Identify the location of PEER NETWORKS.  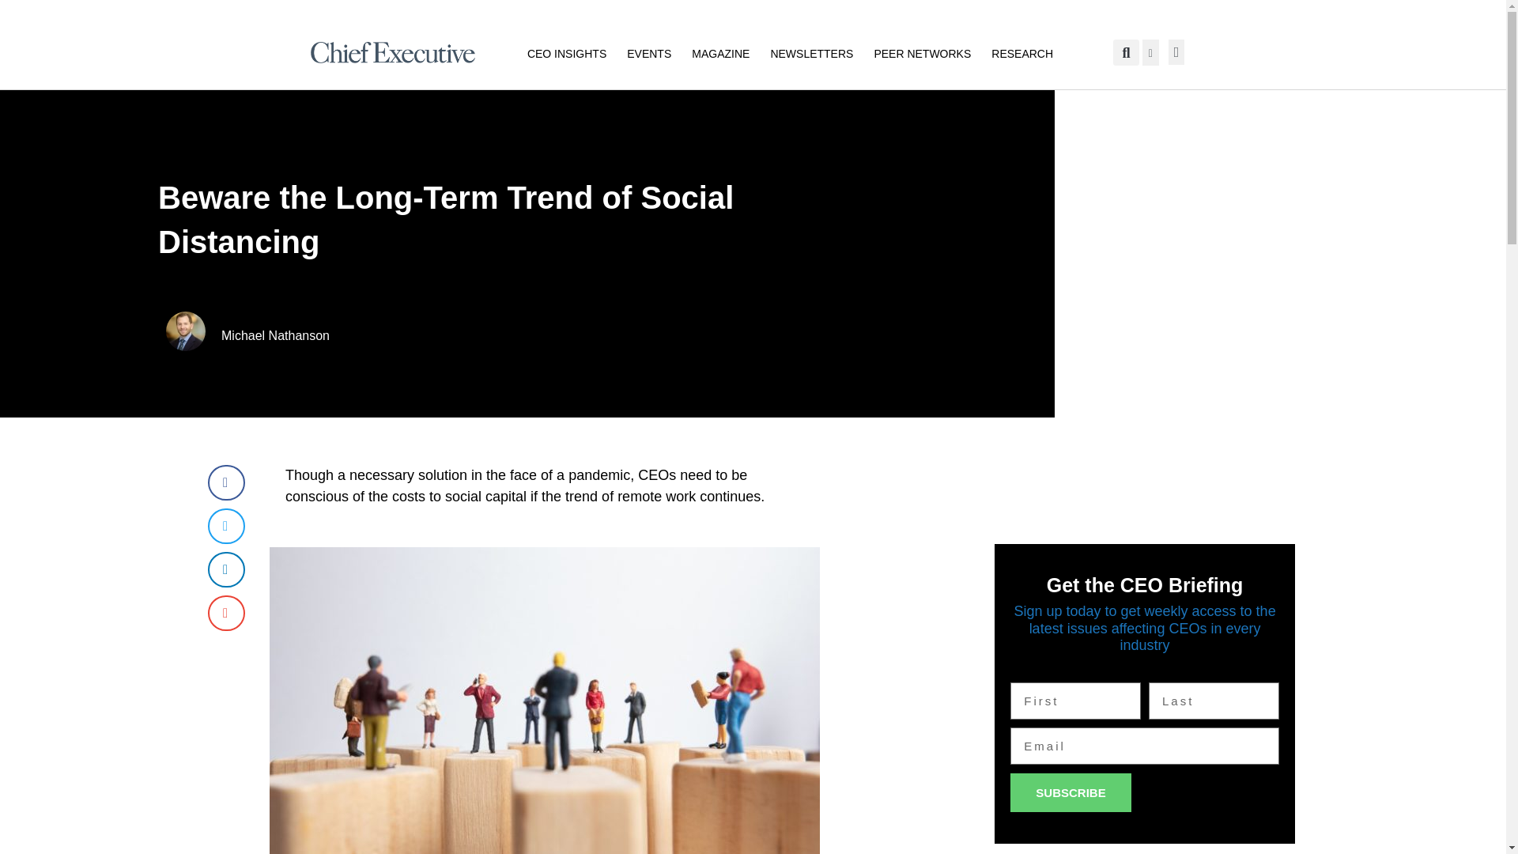
(922, 52).